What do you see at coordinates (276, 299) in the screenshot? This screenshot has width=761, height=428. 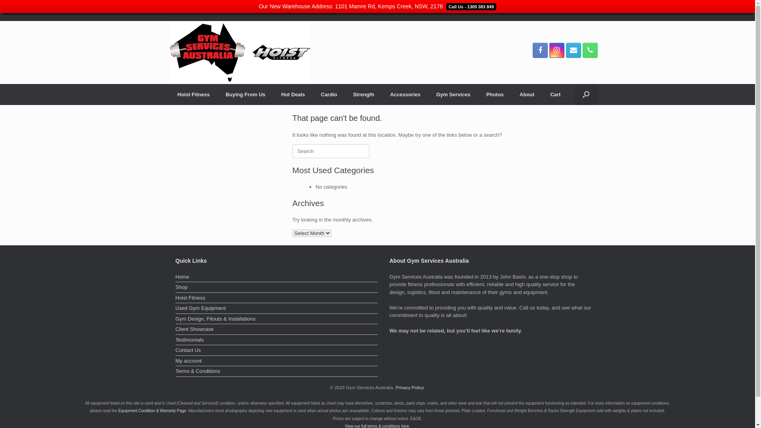 I see `Hoist Fitness` at bounding box center [276, 299].